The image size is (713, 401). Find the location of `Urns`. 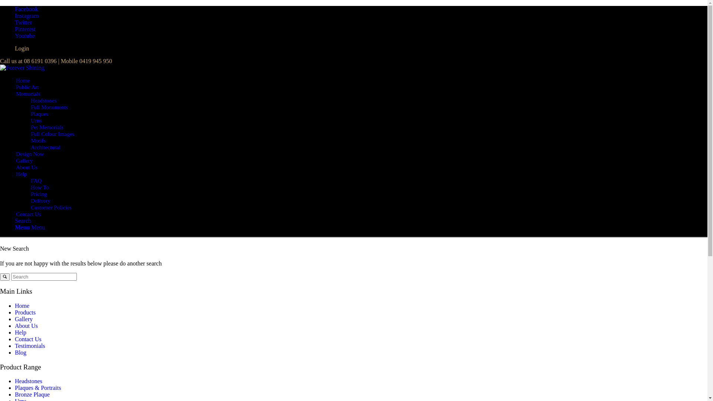

Urns is located at coordinates (36, 120).